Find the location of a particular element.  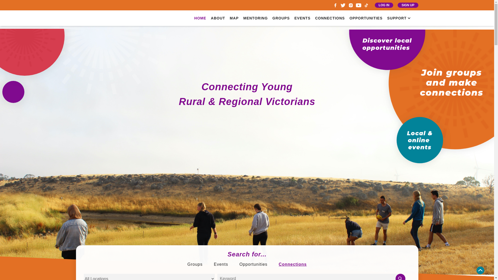

SIGN UP is located at coordinates (408, 5).